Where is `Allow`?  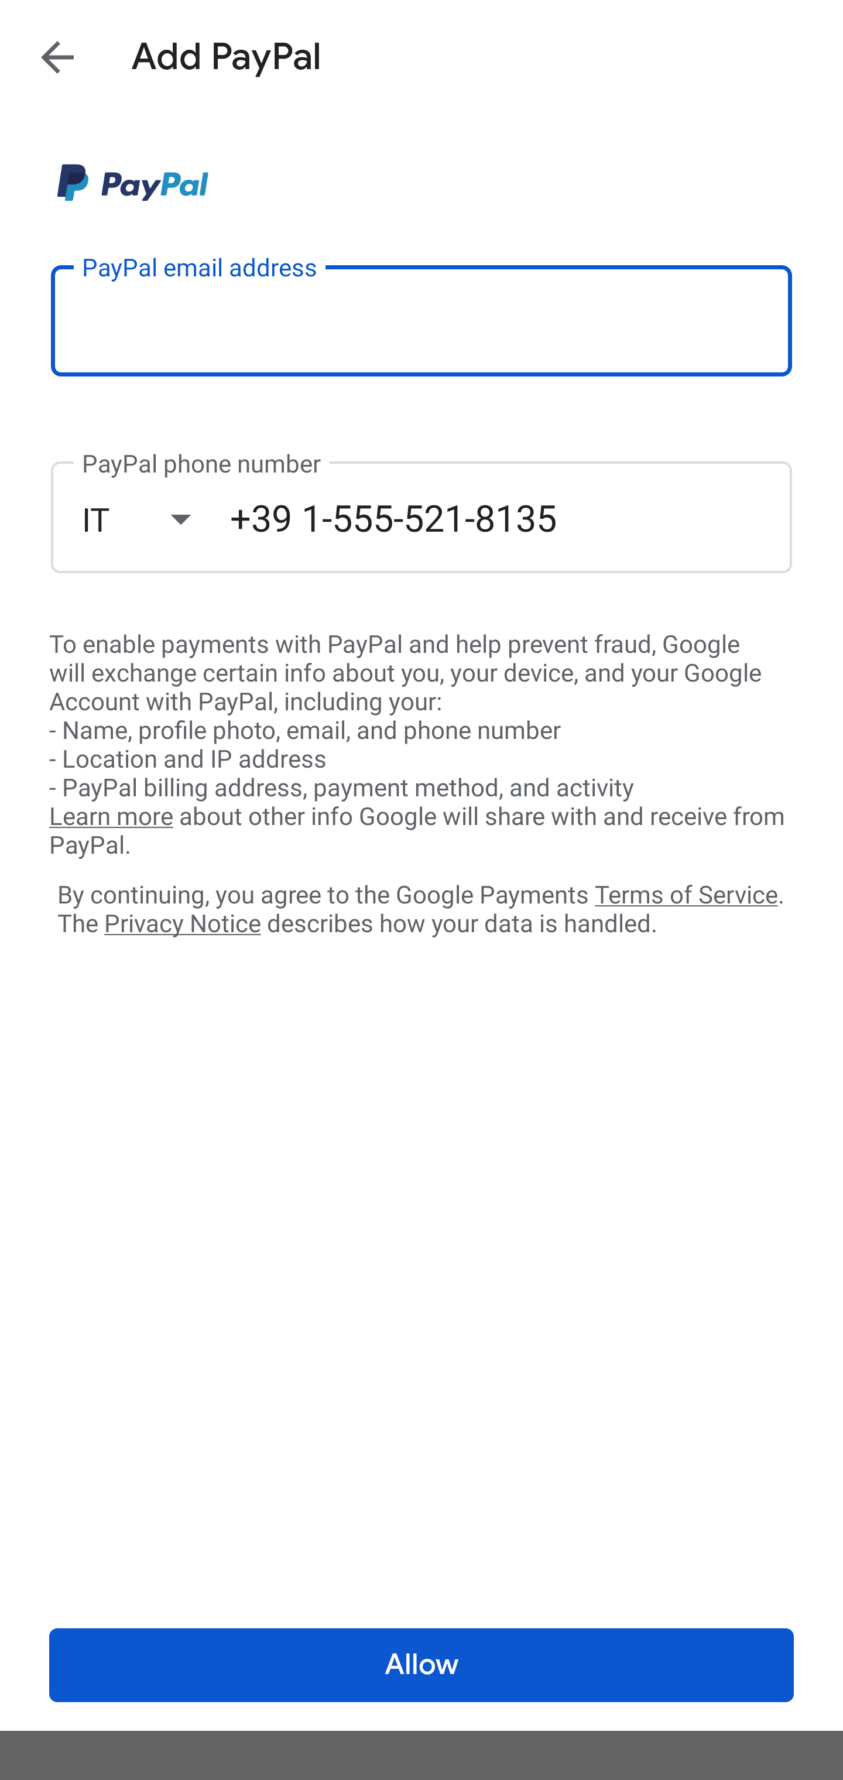
Allow is located at coordinates (421, 1665).